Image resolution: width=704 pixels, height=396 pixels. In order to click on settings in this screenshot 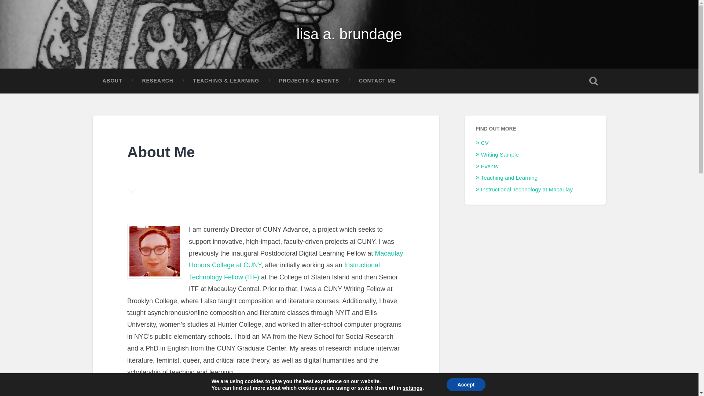, I will do `click(412, 388)`.